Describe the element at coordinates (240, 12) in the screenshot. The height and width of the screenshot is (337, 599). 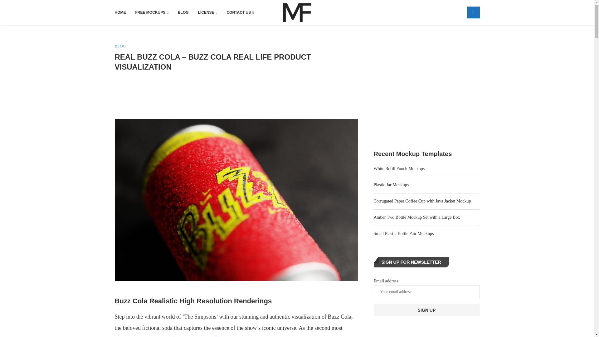
I see `CONTACT US` at that location.